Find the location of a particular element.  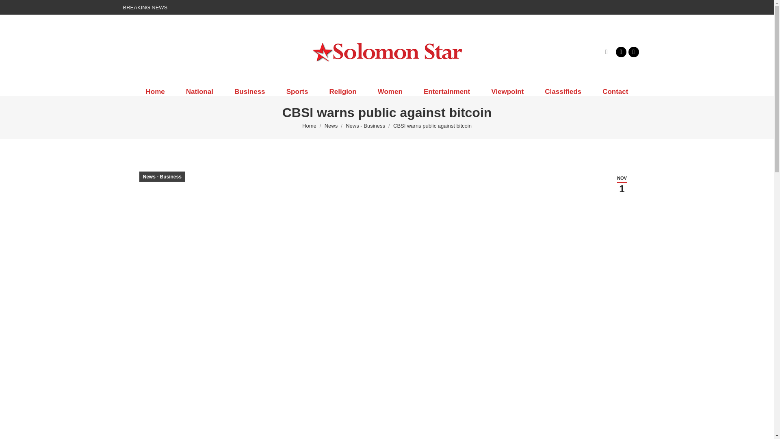

Religion is located at coordinates (365, 126).